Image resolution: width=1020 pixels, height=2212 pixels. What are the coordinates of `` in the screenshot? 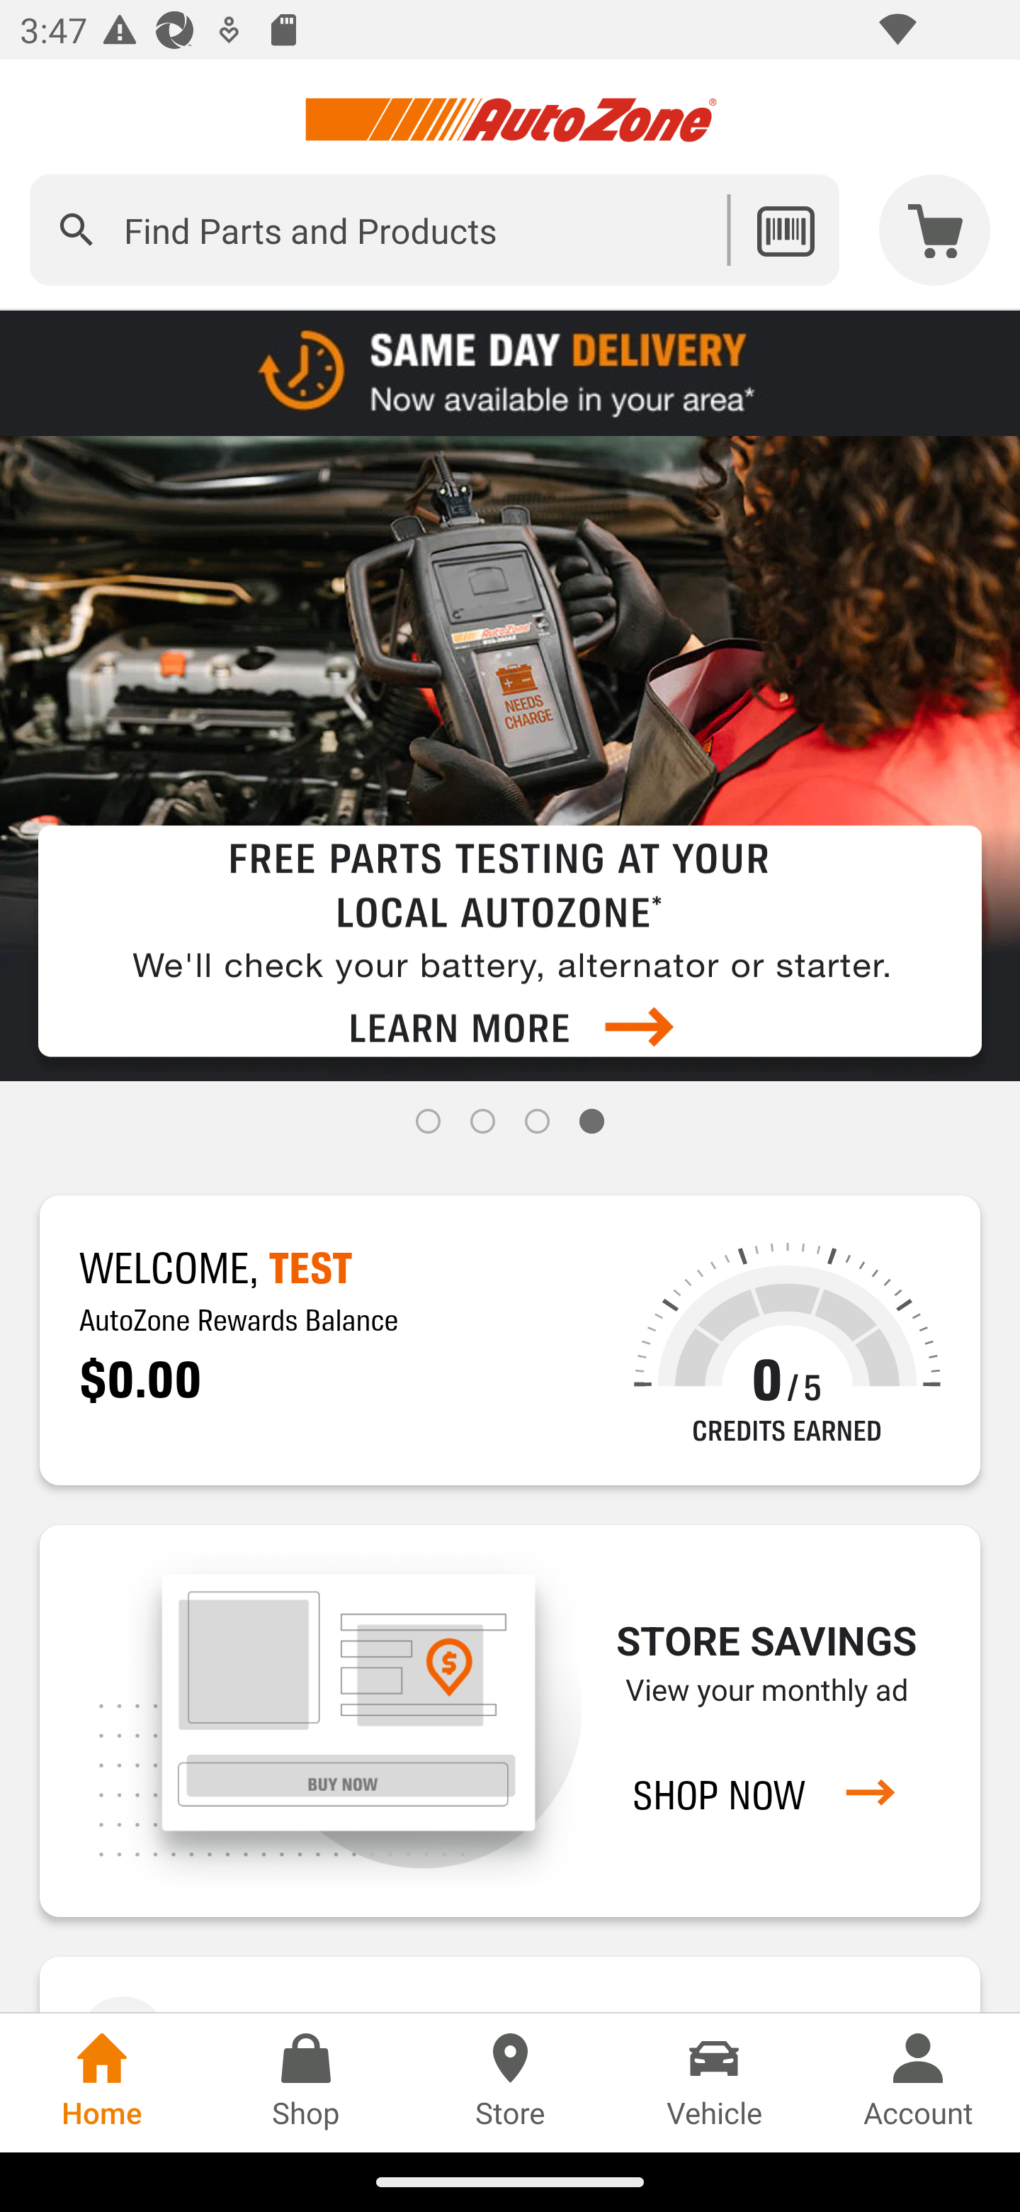 It's located at (76, 230).